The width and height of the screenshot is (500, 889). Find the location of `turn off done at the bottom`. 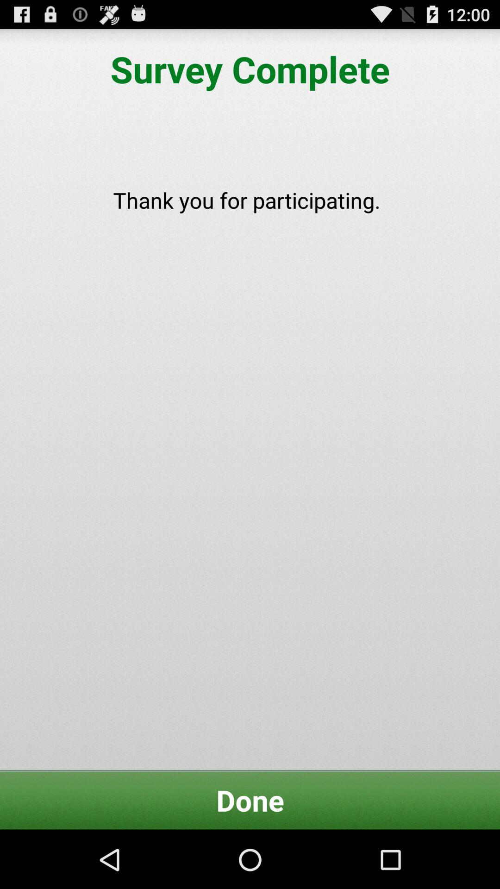

turn off done at the bottom is located at coordinates (250, 800).